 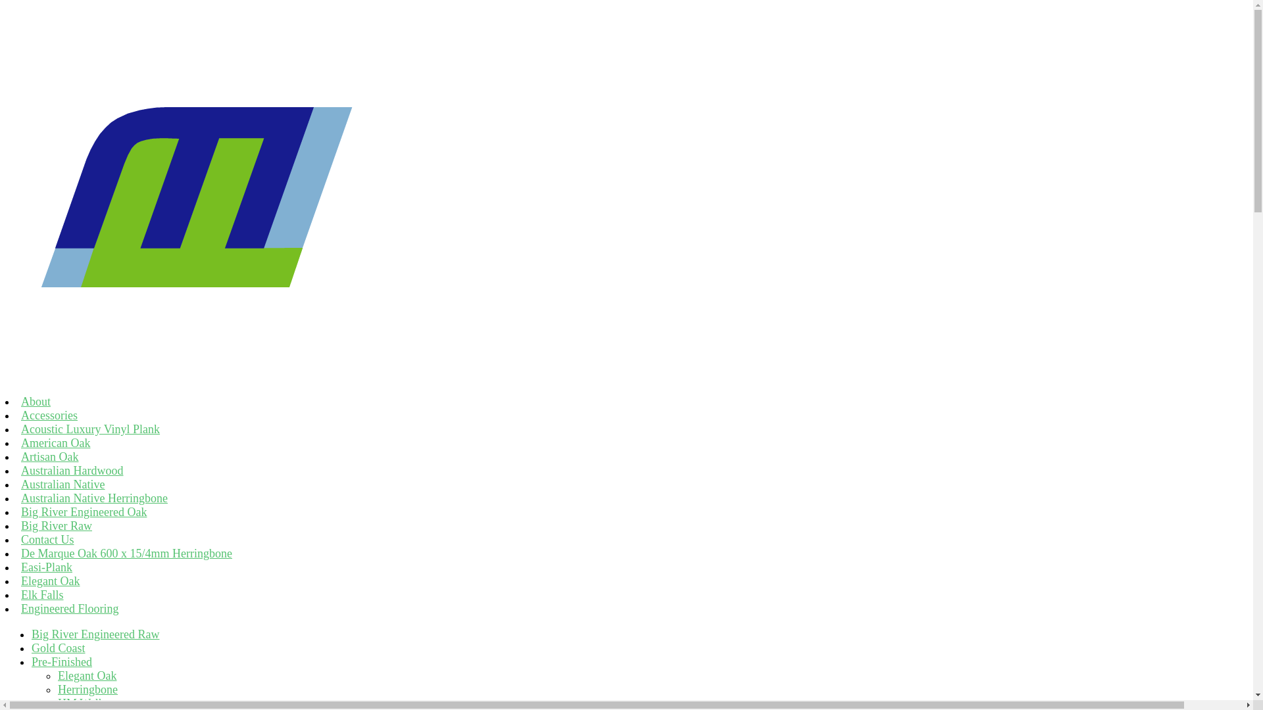 What do you see at coordinates (70, 609) in the screenshot?
I see `Engineered Flooring` at bounding box center [70, 609].